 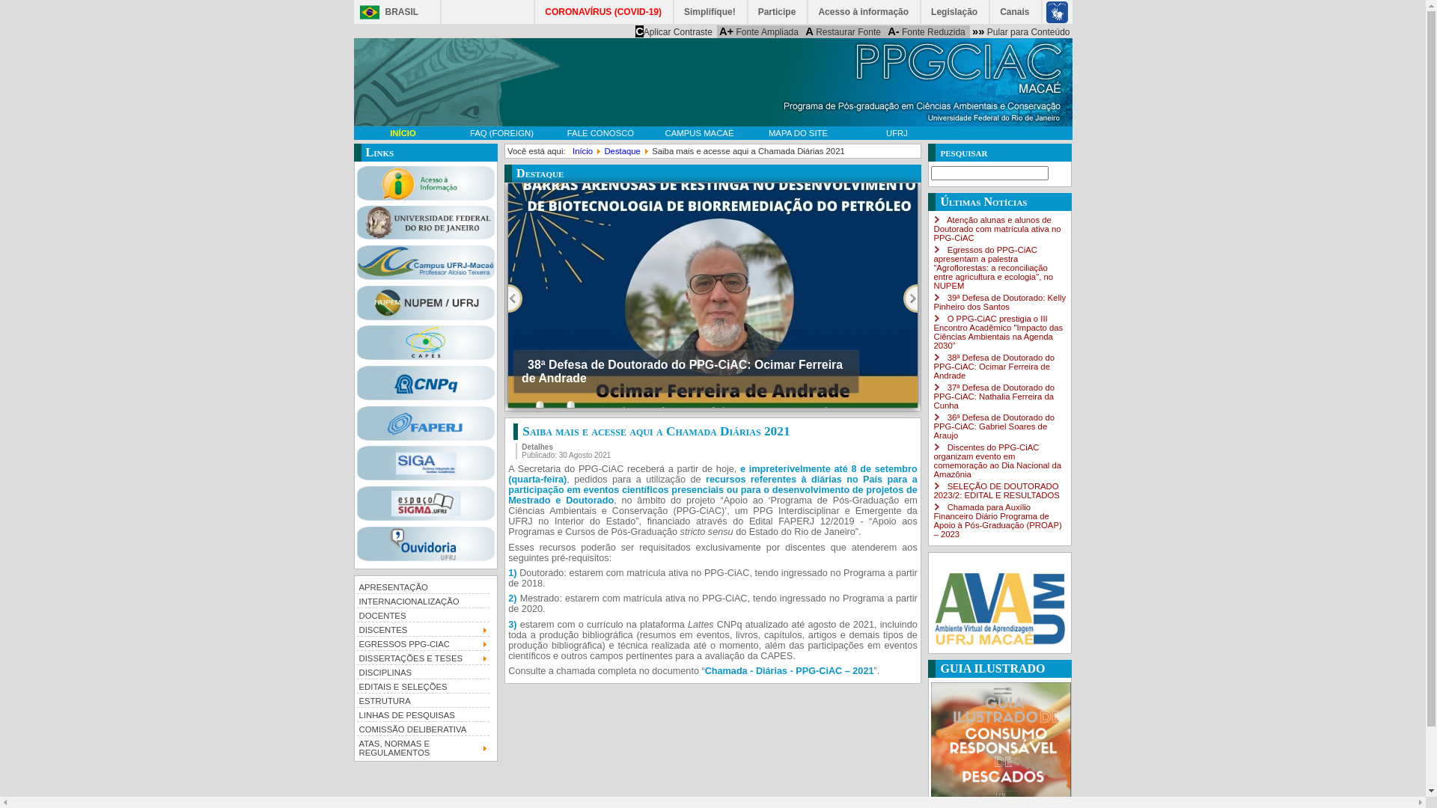 I want to click on A+ Fonte Ampliada, so click(x=759, y=31).